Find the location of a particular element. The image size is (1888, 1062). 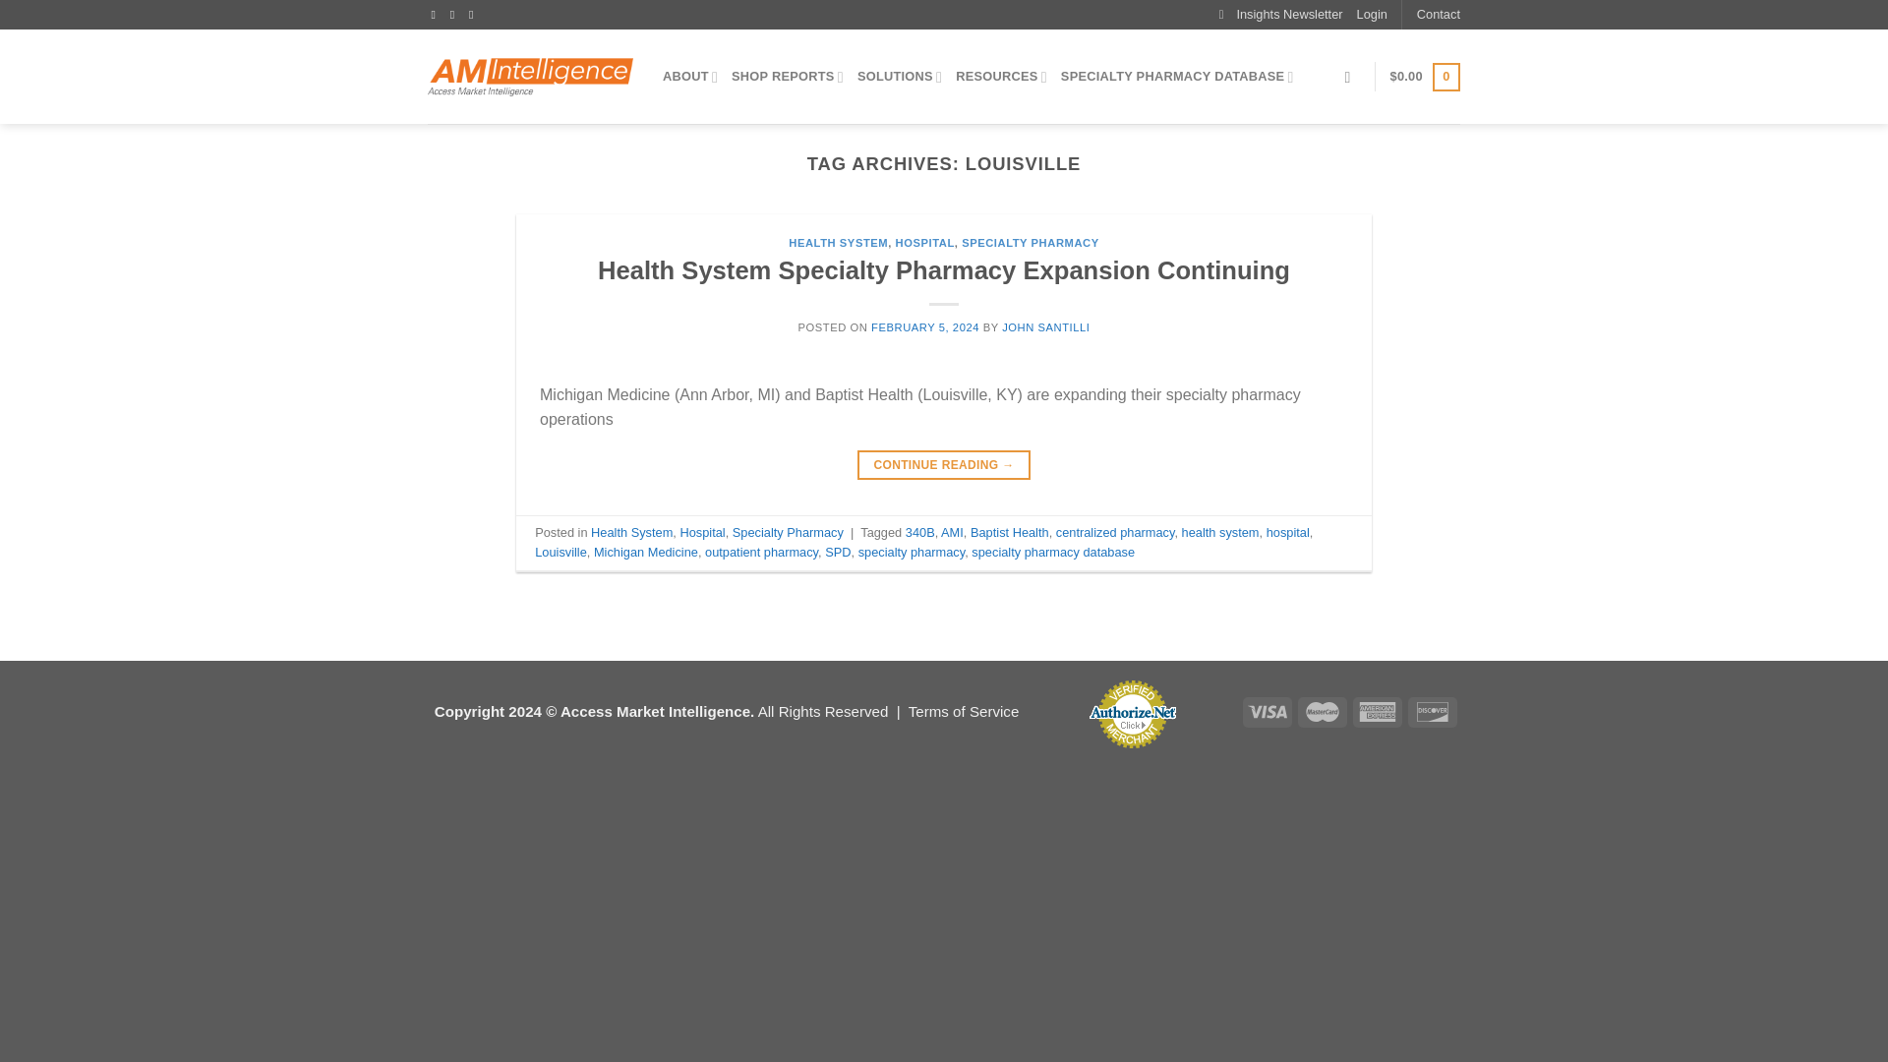

SHOP REPORTS is located at coordinates (788, 77).